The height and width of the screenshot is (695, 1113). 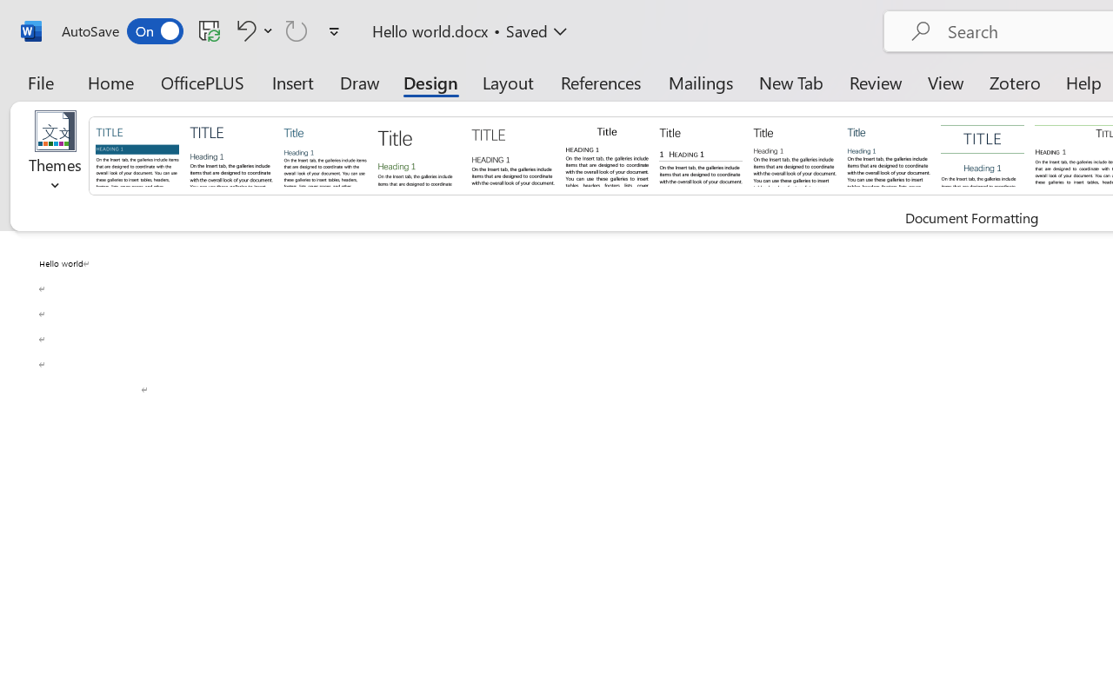 What do you see at coordinates (513, 155) in the screenshot?
I see `Black & White (Capitalized)` at bounding box center [513, 155].